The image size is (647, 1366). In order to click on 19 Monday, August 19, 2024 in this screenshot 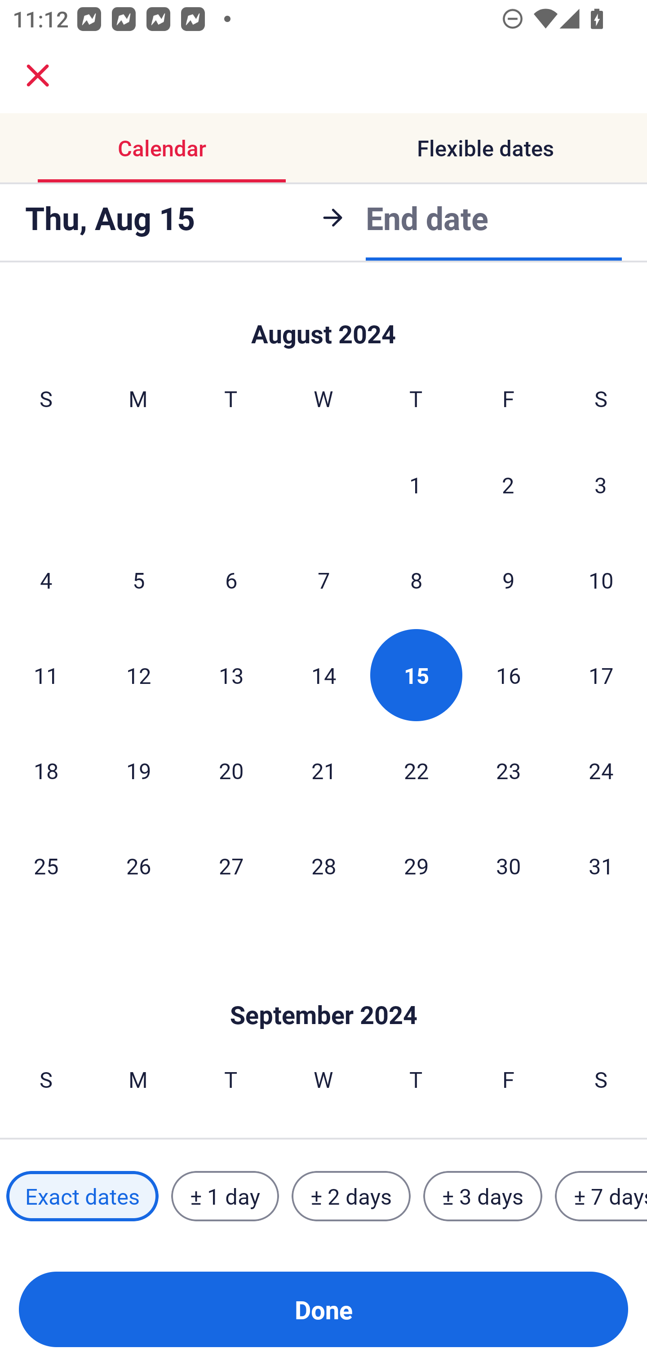, I will do `click(138, 770)`.